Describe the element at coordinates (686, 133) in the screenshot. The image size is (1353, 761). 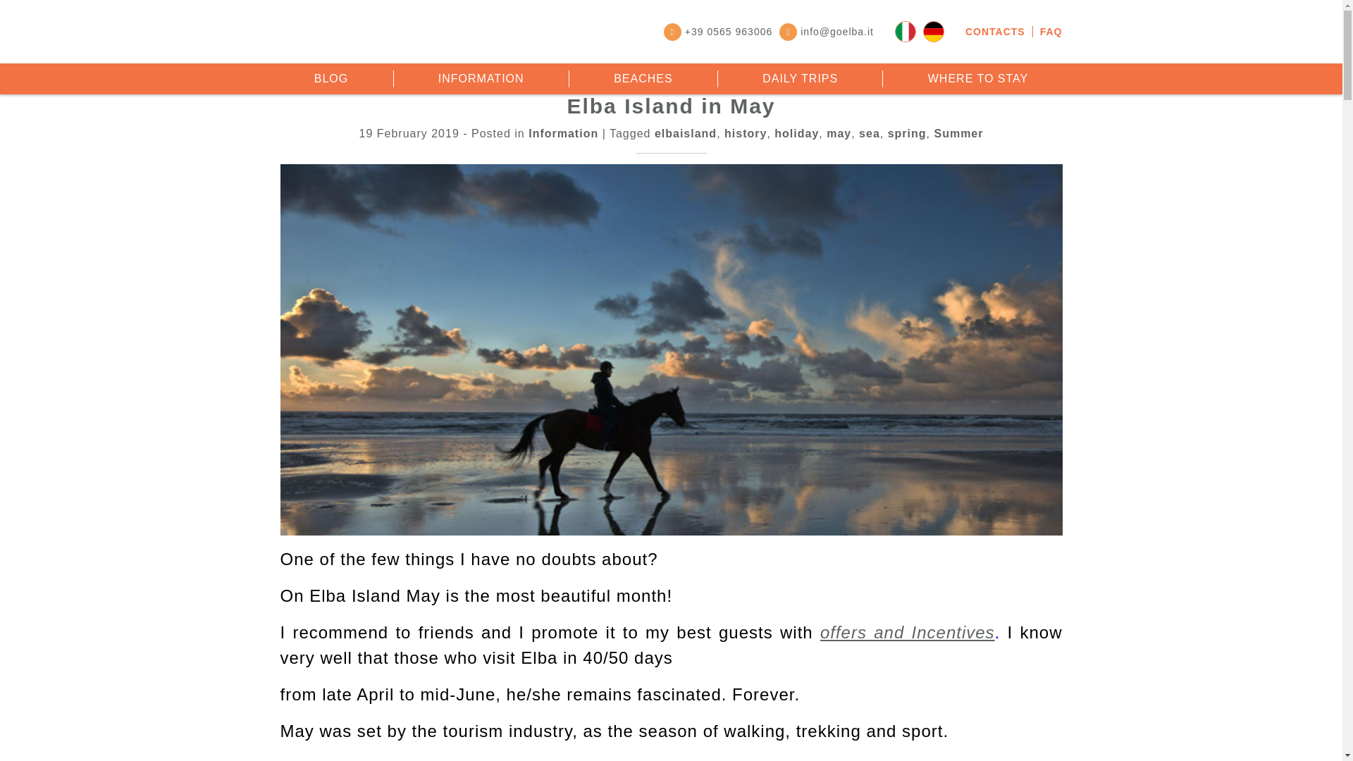
I see `elbaisland` at that location.